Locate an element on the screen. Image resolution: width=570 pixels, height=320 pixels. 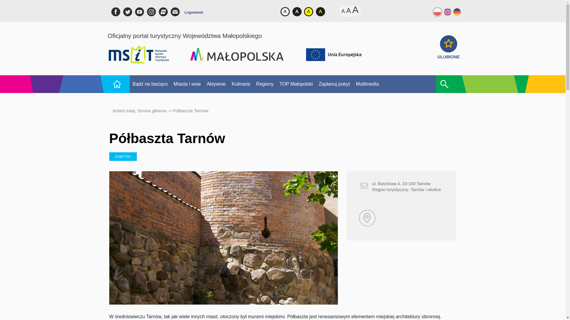
Deutsch is located at coordinates (457, 11).